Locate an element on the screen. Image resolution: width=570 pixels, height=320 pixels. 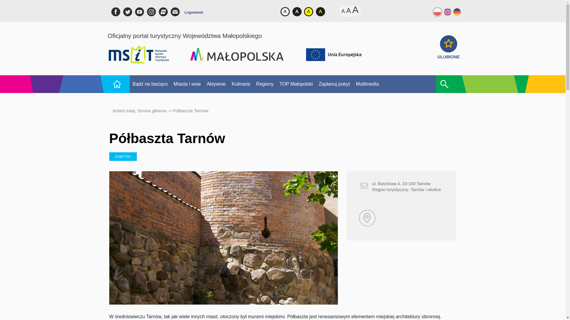
Deutsch is located at coordinates (457, 11).